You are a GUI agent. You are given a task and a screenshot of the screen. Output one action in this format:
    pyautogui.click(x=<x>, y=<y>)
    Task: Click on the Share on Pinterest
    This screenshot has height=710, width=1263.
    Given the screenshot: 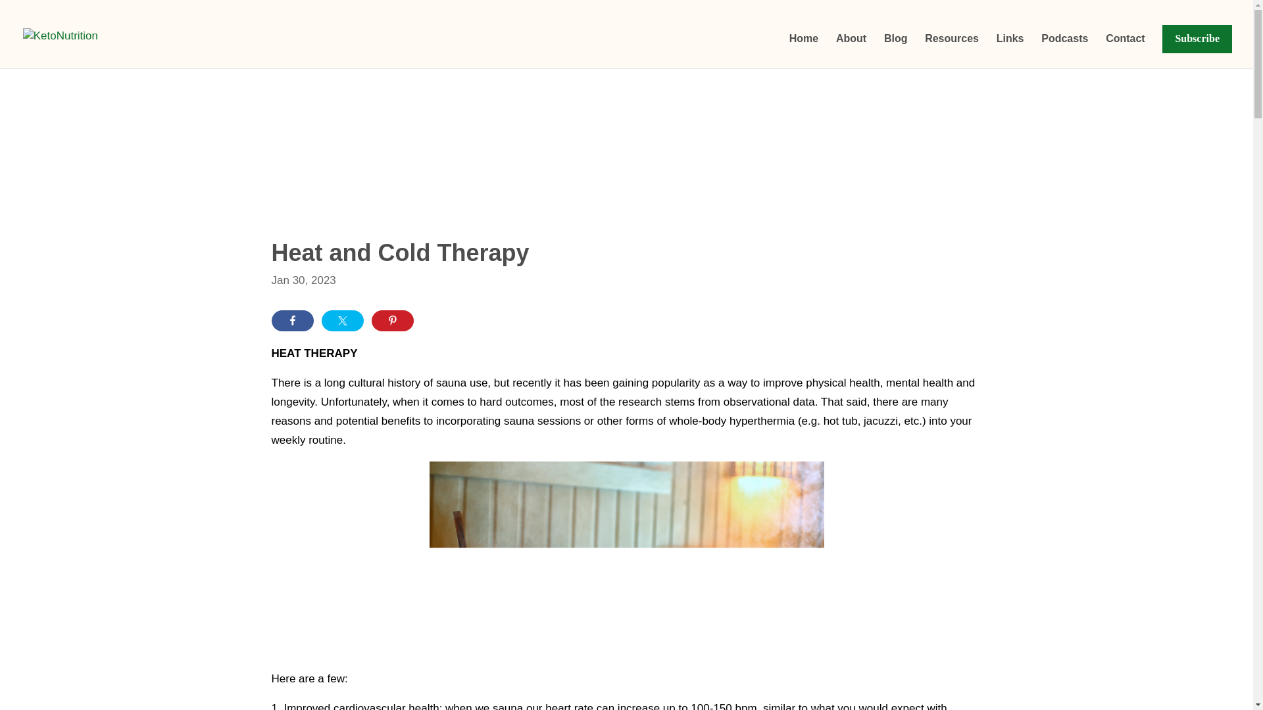 What is the action you would take?
    pyautogui.click(x=392, y=321)
    